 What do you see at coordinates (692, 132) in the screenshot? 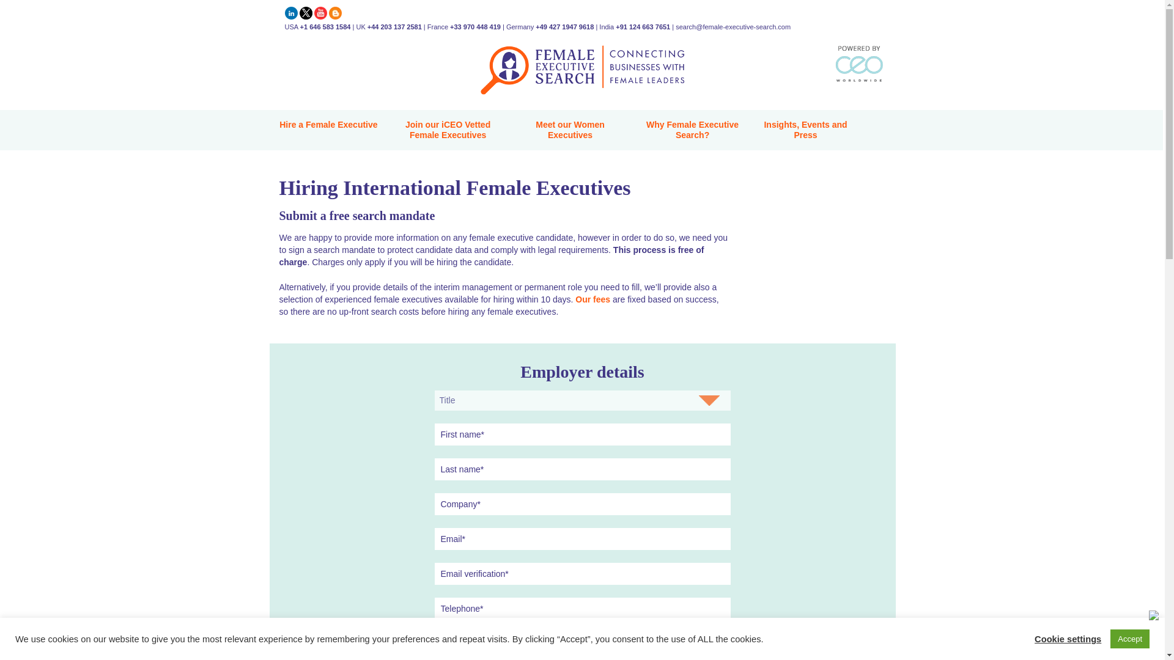
I see `Why Female Executive Search?` at bounding box center [692, 132].